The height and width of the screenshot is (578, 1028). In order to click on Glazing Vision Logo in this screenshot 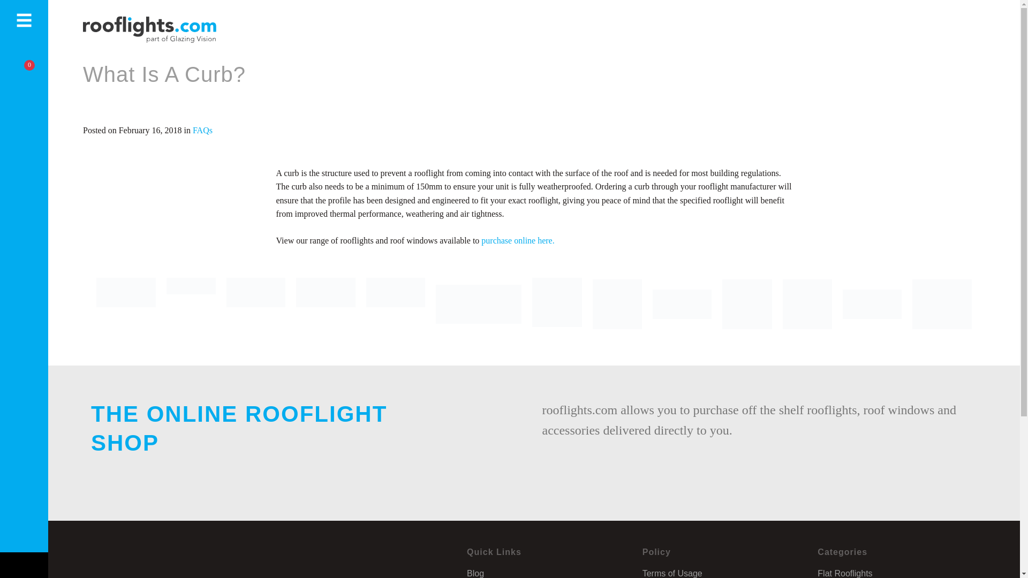, I will do `click(126, 304)`.